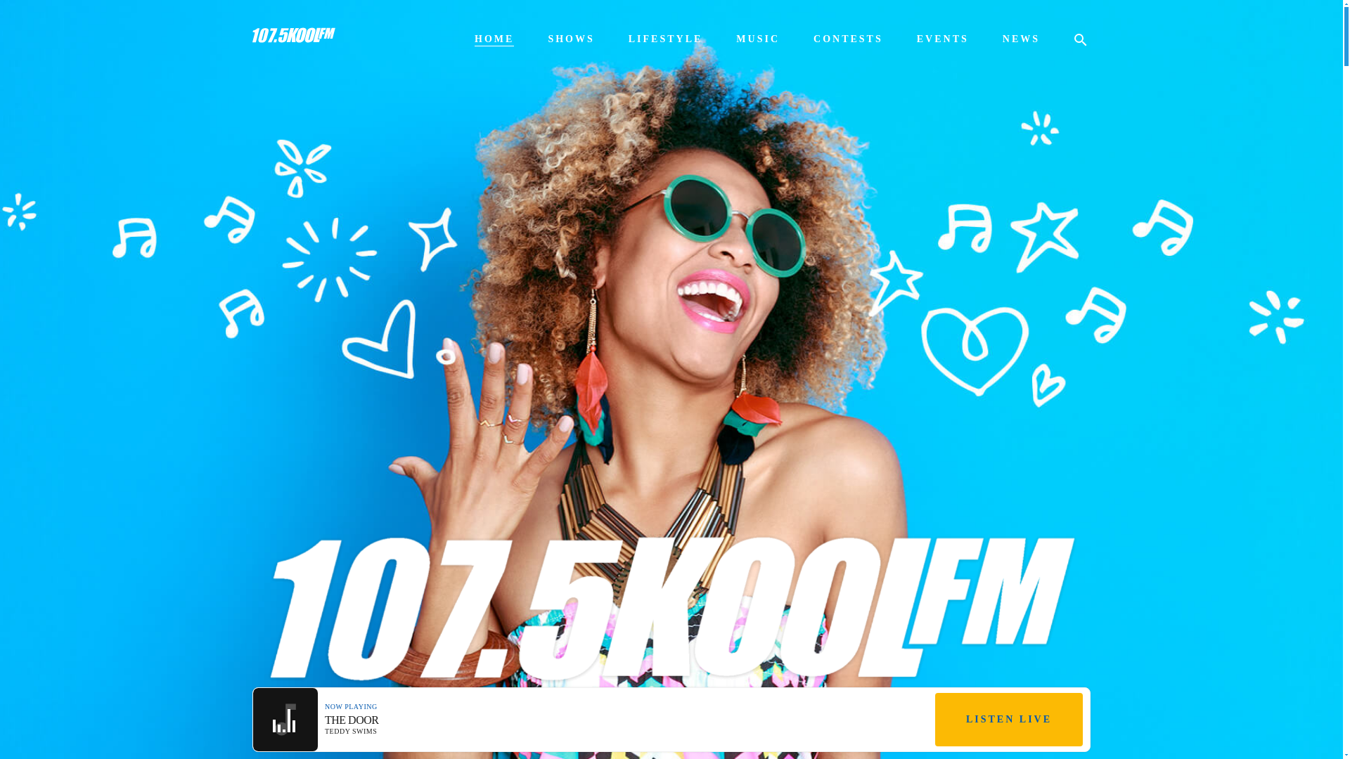  Describe the element at coordinates (27, 10) in the screenshot. I see `Search` at that location.